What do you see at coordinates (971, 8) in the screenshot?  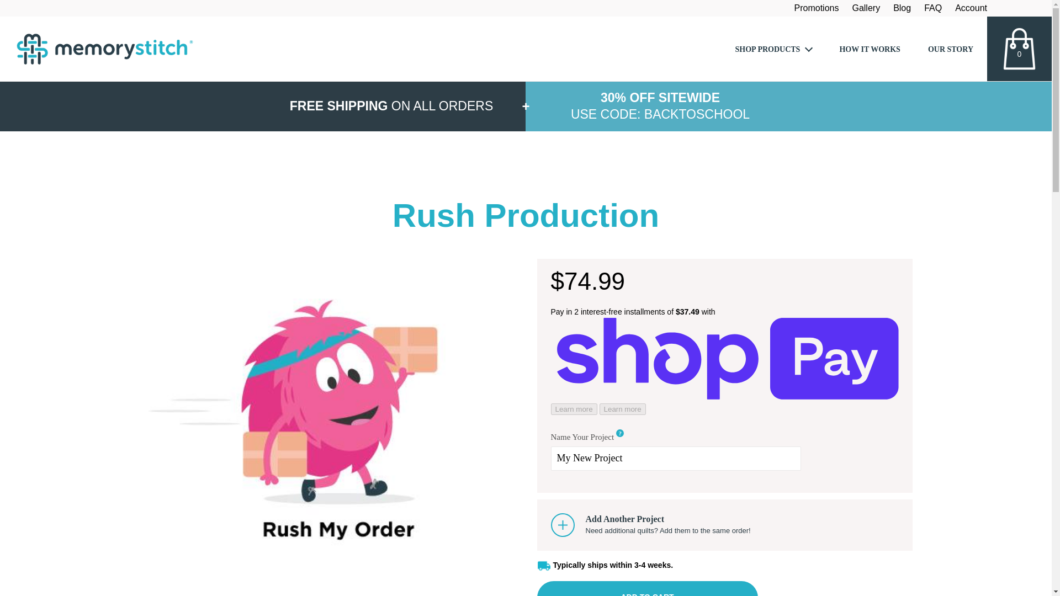 I see `Account` at bounding box center [971, 8].